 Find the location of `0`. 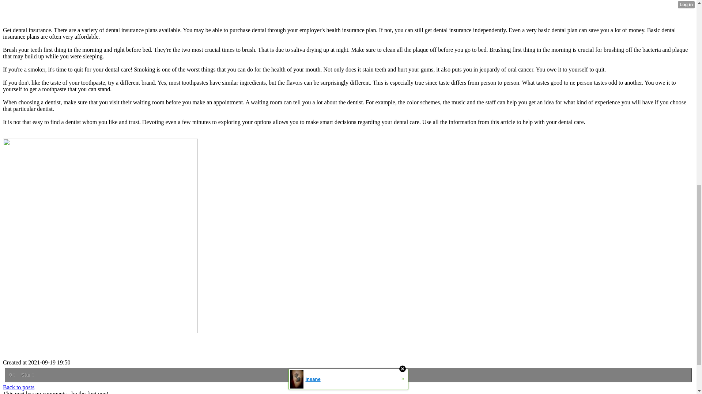

0 is located at coordinates (12, 375).